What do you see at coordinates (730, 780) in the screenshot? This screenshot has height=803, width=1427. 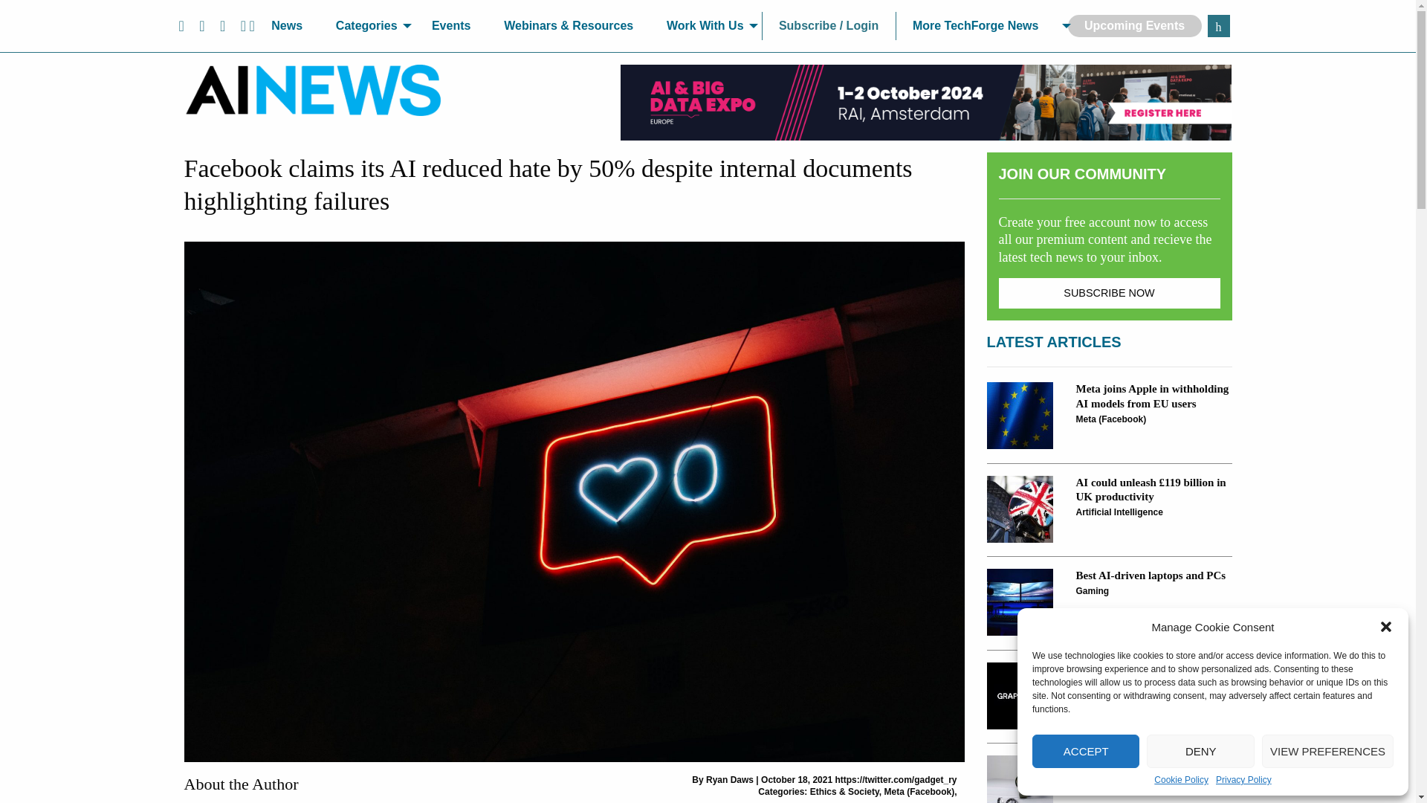 I see `Posts by Ryan Daws` at bounding box center [730, 780].